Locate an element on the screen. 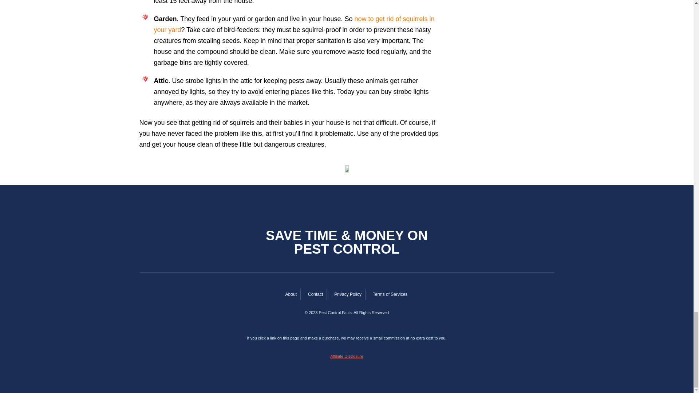 This screenshot has height=393, width=699. Terms of Services is located at coordinates (388, 294).